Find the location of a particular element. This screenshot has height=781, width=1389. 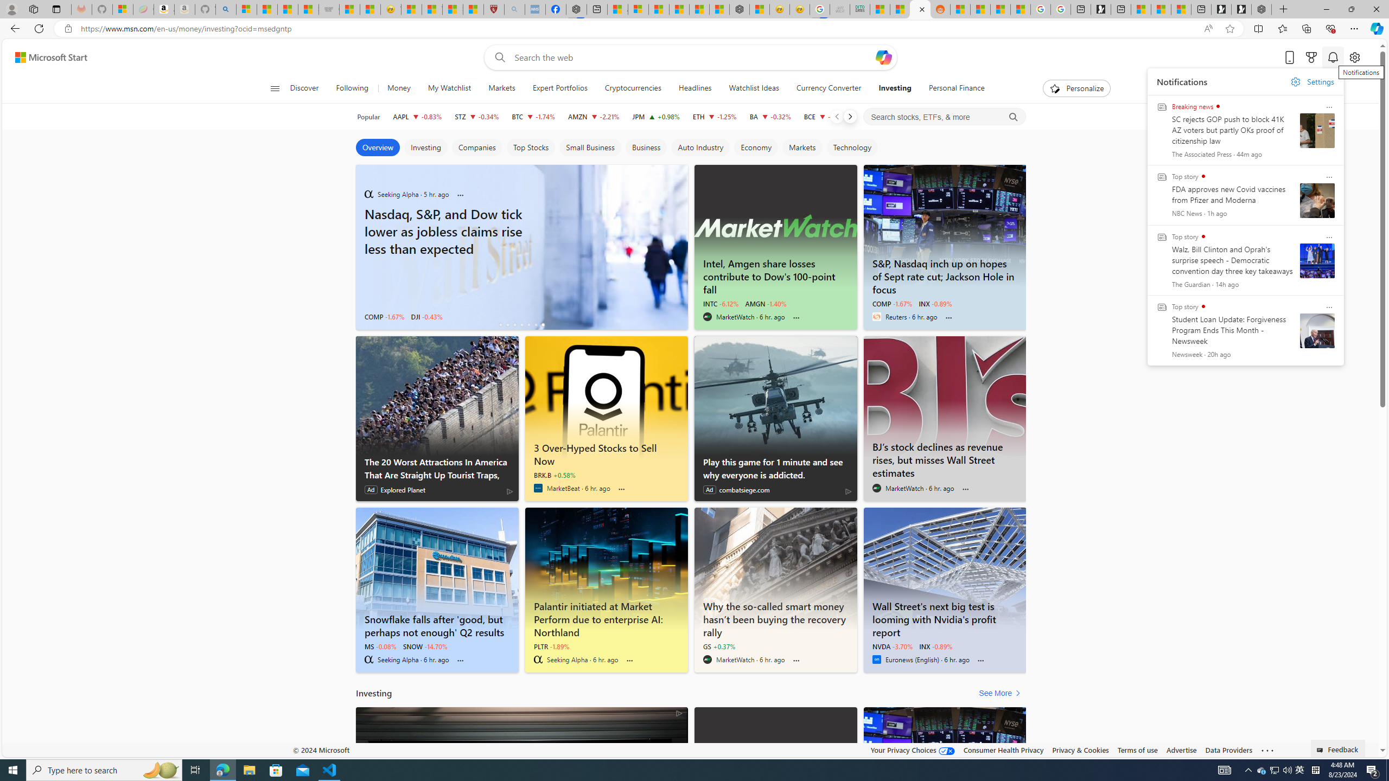

Stocks - MSN is located at coordinates (308, 9).